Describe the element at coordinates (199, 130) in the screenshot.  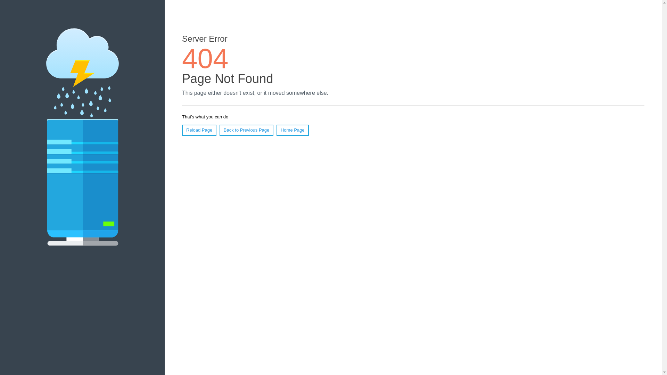
I see `Reload Page` at that location.